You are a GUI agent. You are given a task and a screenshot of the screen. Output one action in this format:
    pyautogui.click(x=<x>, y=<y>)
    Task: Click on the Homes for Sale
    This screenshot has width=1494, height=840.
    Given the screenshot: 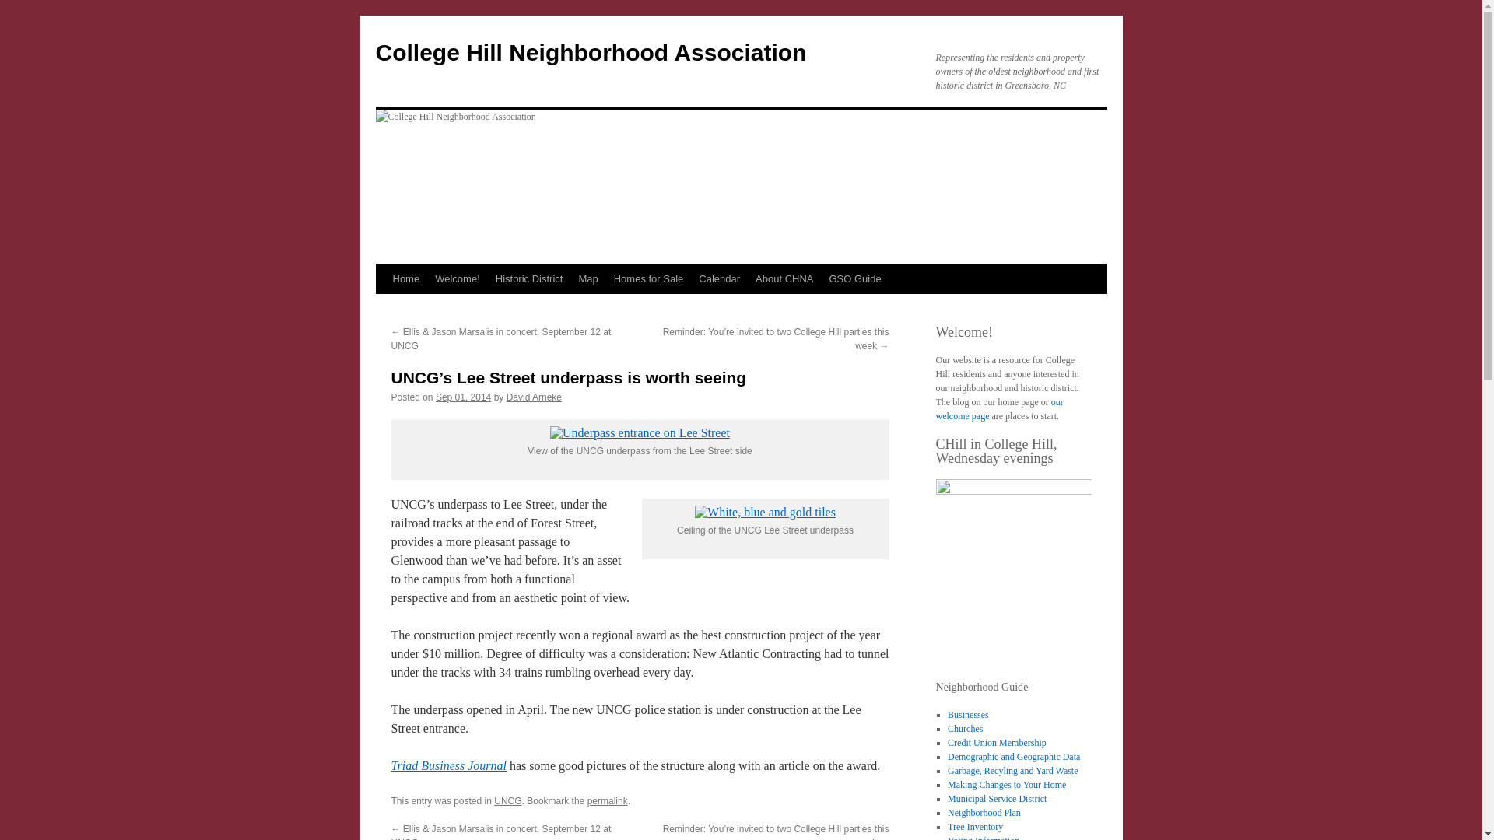 What is the action you would take?
    pyautogui.click(x=649, y=279)
    